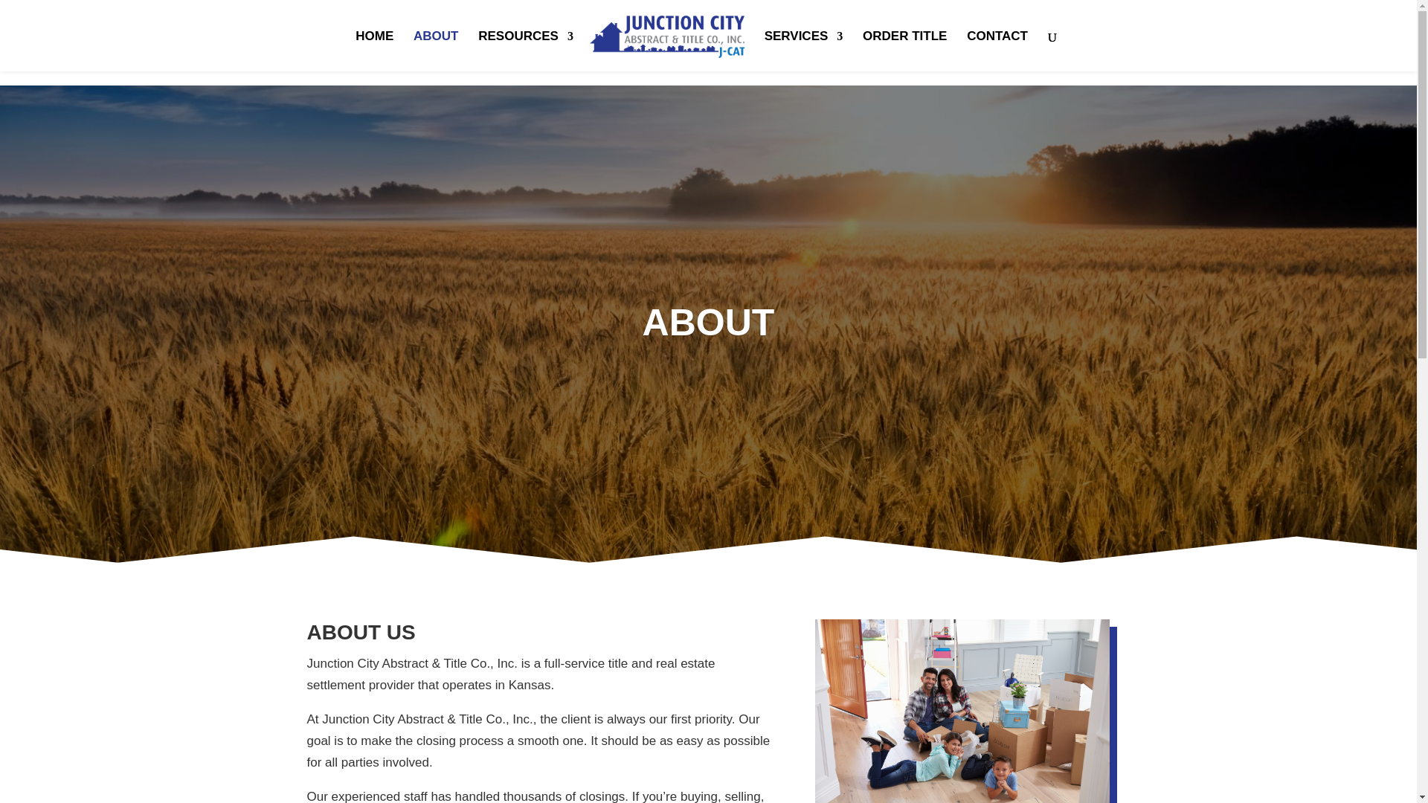 This screenshot has height=803, width=1428. Describe the element at coordinates (904, 51) in the screenshot. I see `ORDER TITLE` at that location.